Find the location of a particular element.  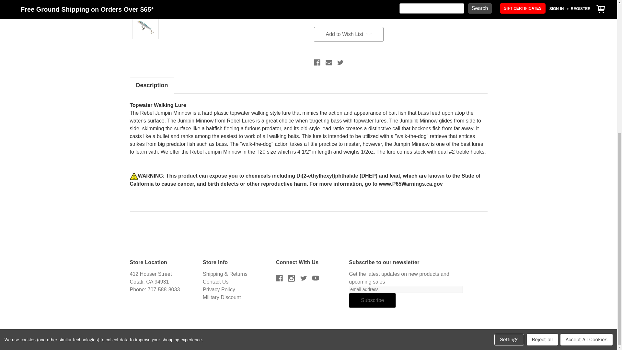

03 - Silver Blue is located at coordinates (354, 7).